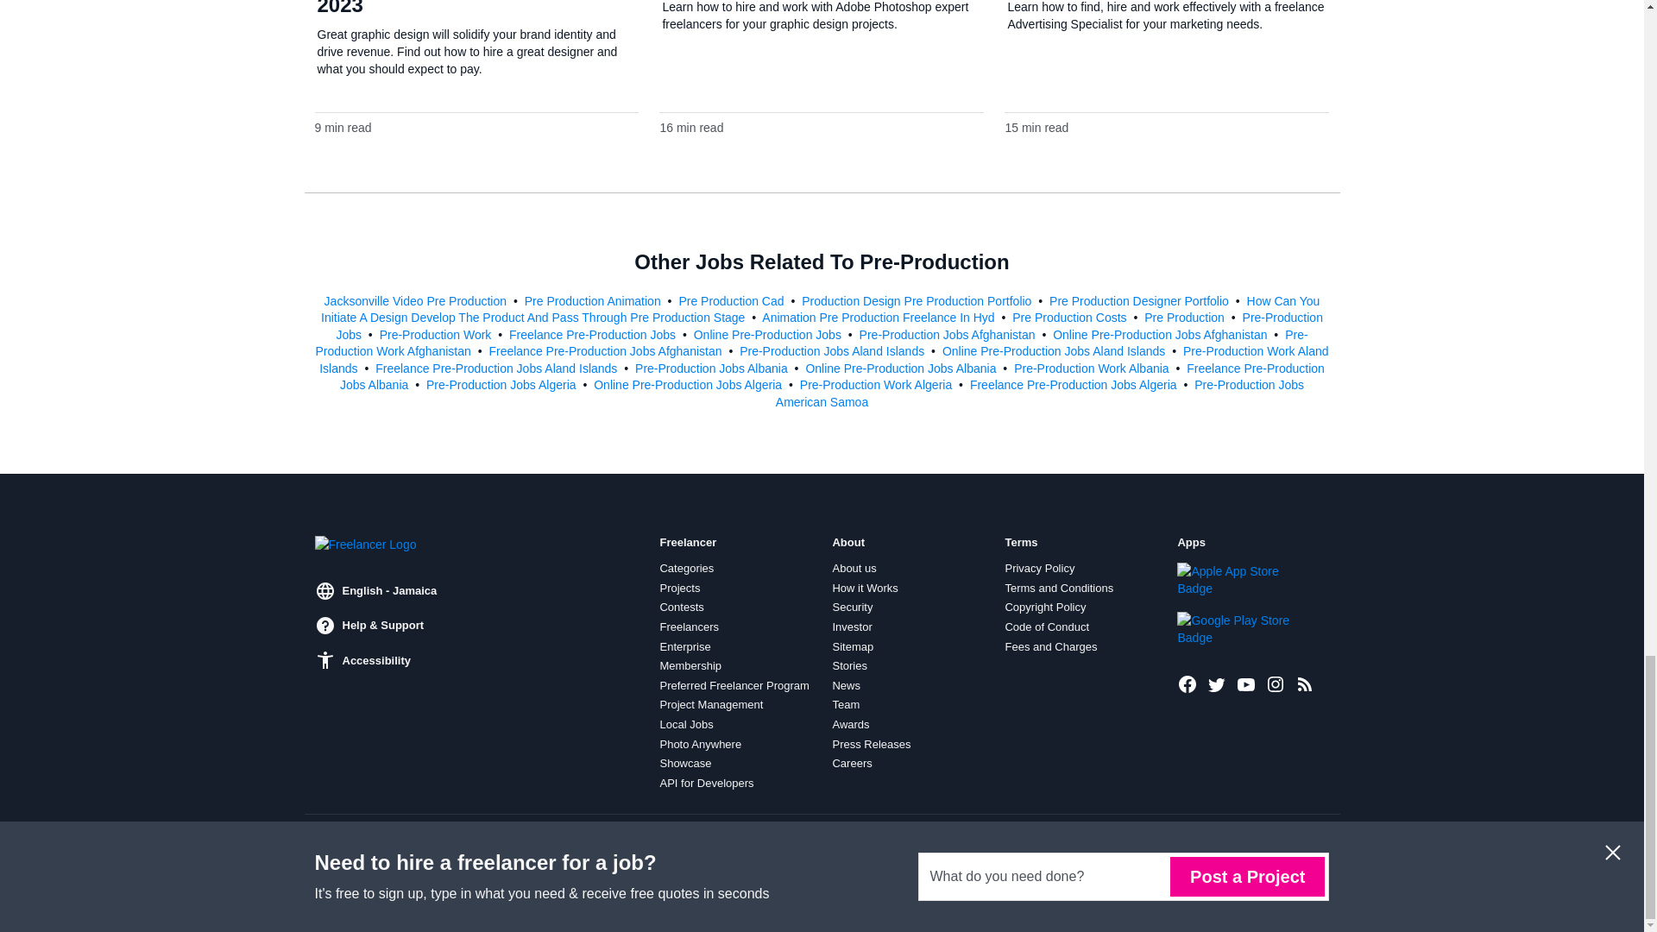 This screenshot has height=932, width=1657. I want to click on Freelancer on Instagram, so click(1276, 683).